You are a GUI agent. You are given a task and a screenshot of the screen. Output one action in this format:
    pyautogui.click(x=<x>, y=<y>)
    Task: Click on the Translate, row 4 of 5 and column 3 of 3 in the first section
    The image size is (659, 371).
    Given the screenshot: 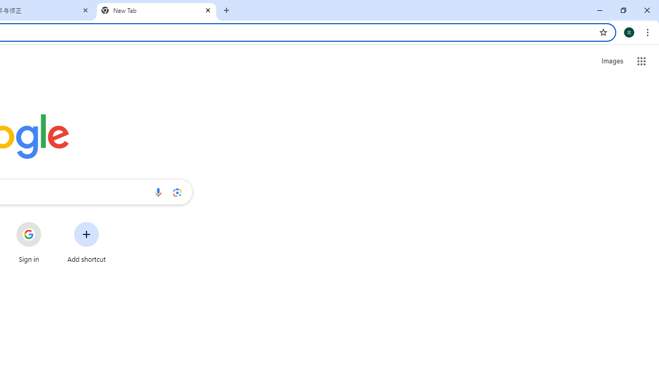 What is the action you would take?
    pyautogui.click(x=611, y=267)
    